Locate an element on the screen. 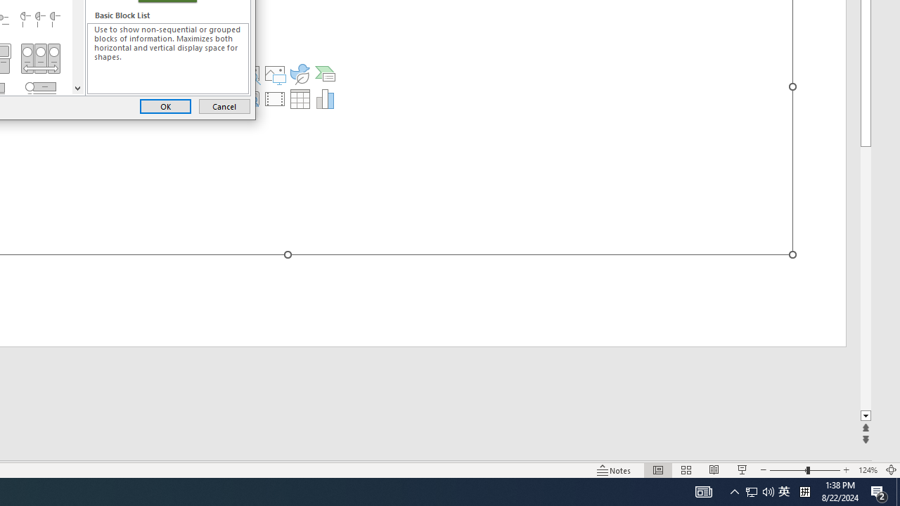 The image size is (900, 506). Zoom to Fit  is located at coordinates (892, 469).